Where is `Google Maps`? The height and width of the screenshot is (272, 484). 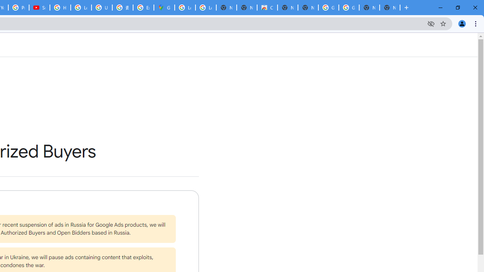
Google Maps is located at coordinates (164, 8).